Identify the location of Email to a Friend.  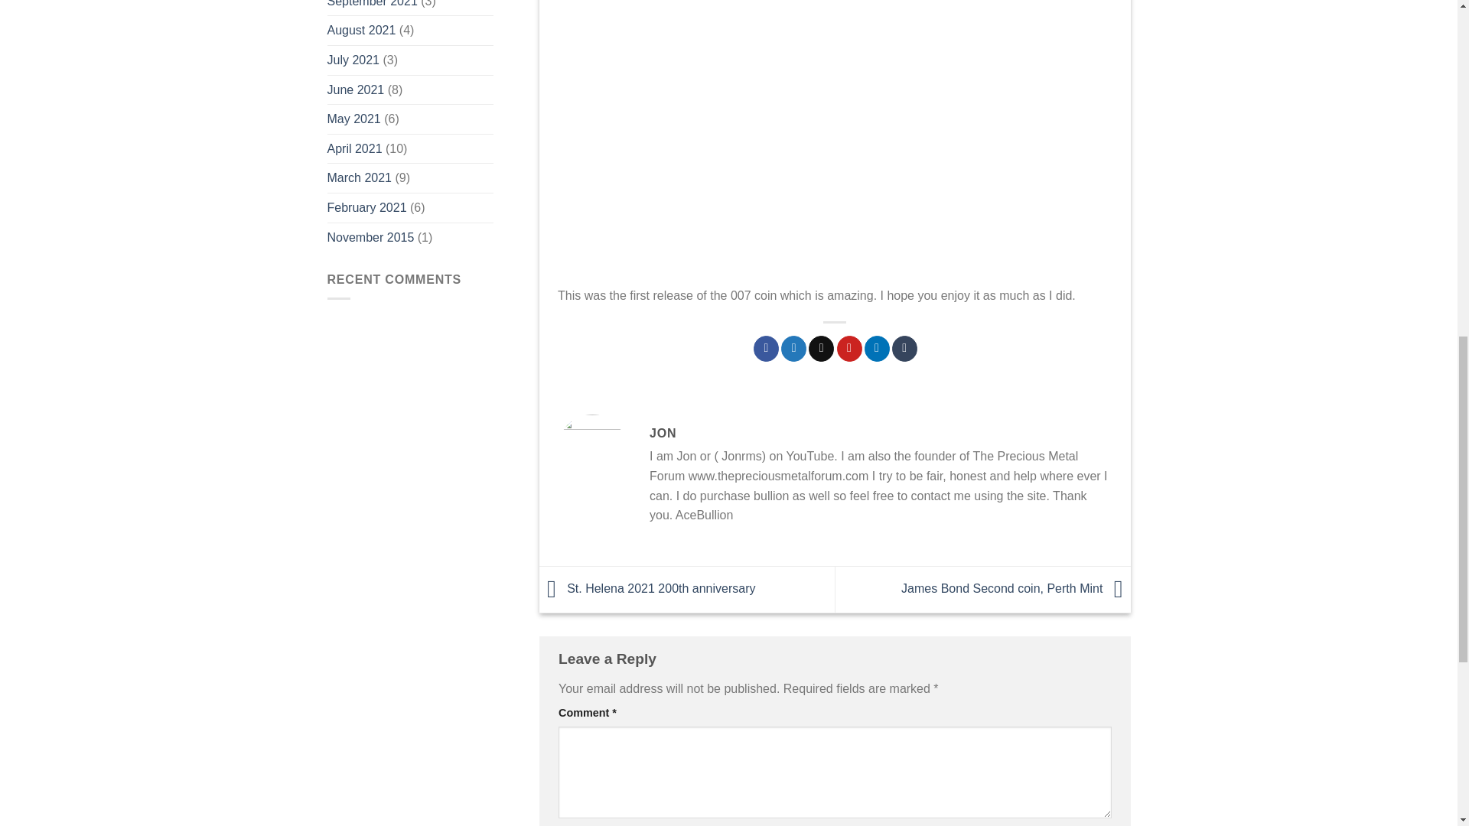
(822, 349).